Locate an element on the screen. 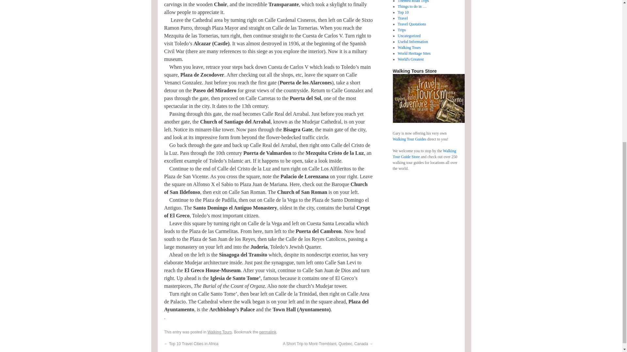 The image size is (627, 352). permalink is located at coordinates (268, 332).